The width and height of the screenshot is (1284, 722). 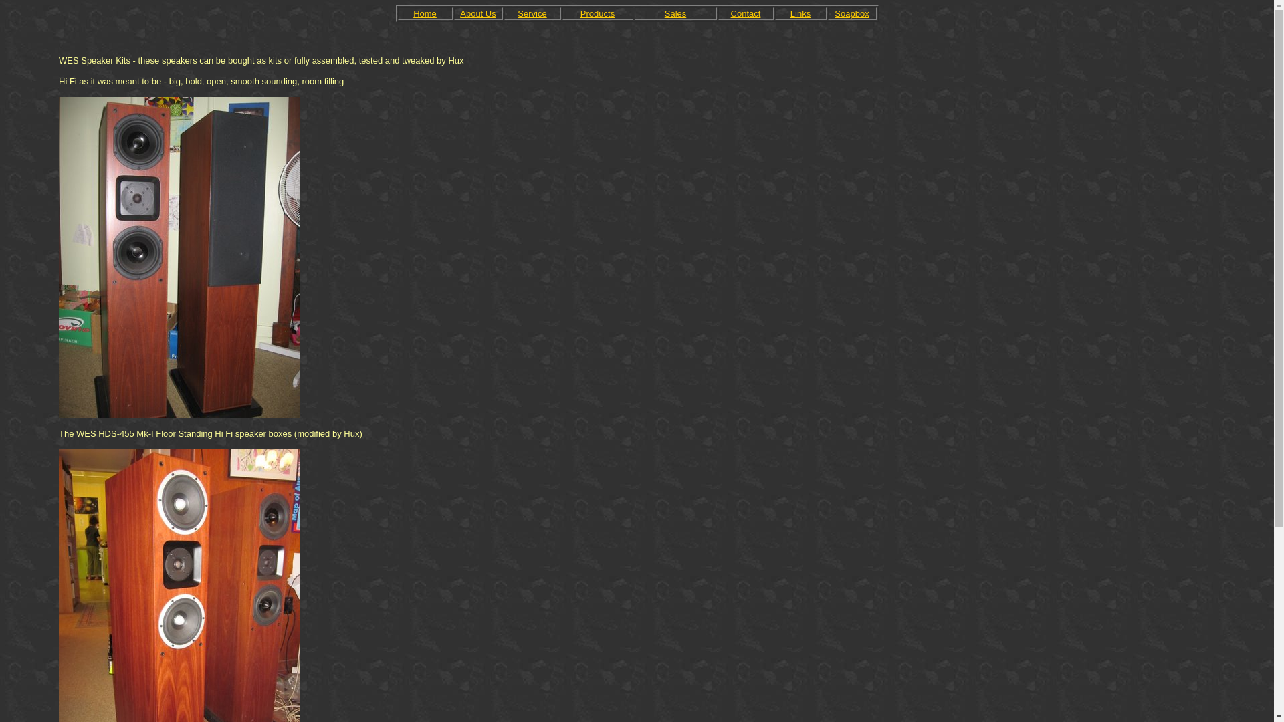 What do you see at coordinates (532, 15) in the screenshot?
I see `Service` at bounding box center [532, 15].